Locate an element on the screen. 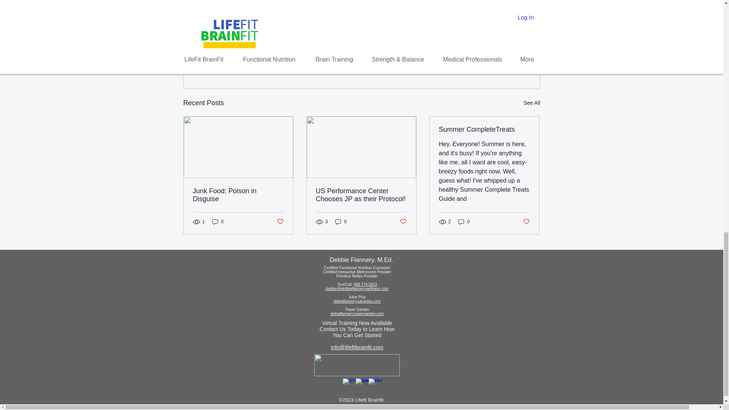  0 is located at coordinates (341, 222).